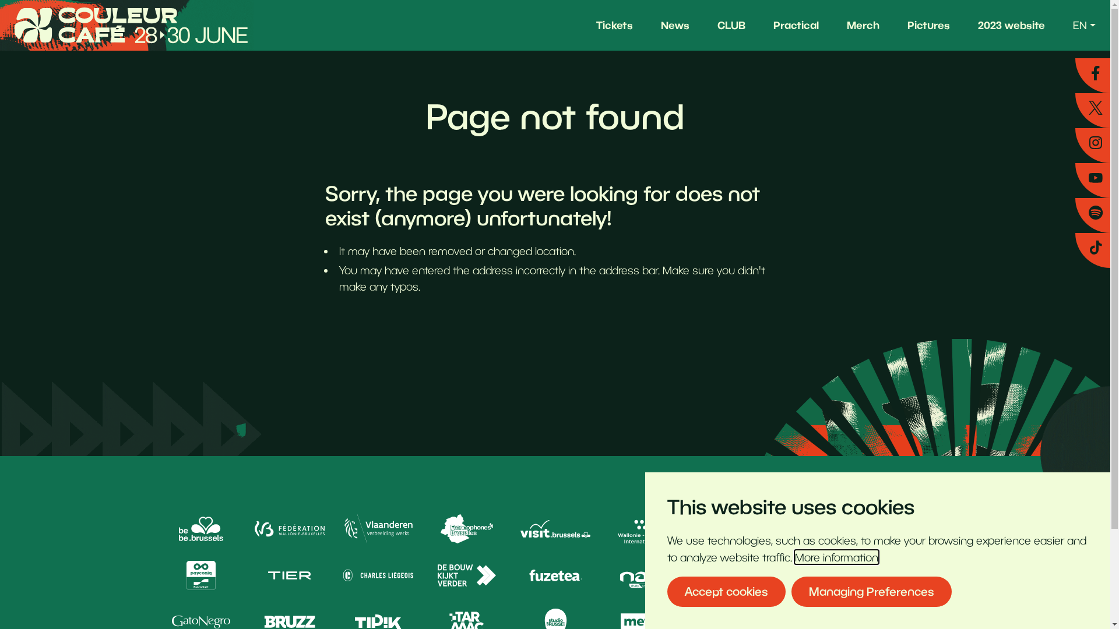 Image resolution: width=1119 pixels, height=629 pixels. Describe the element at coordinates (837, 557) in the screenshot. I see `More information` at that location.